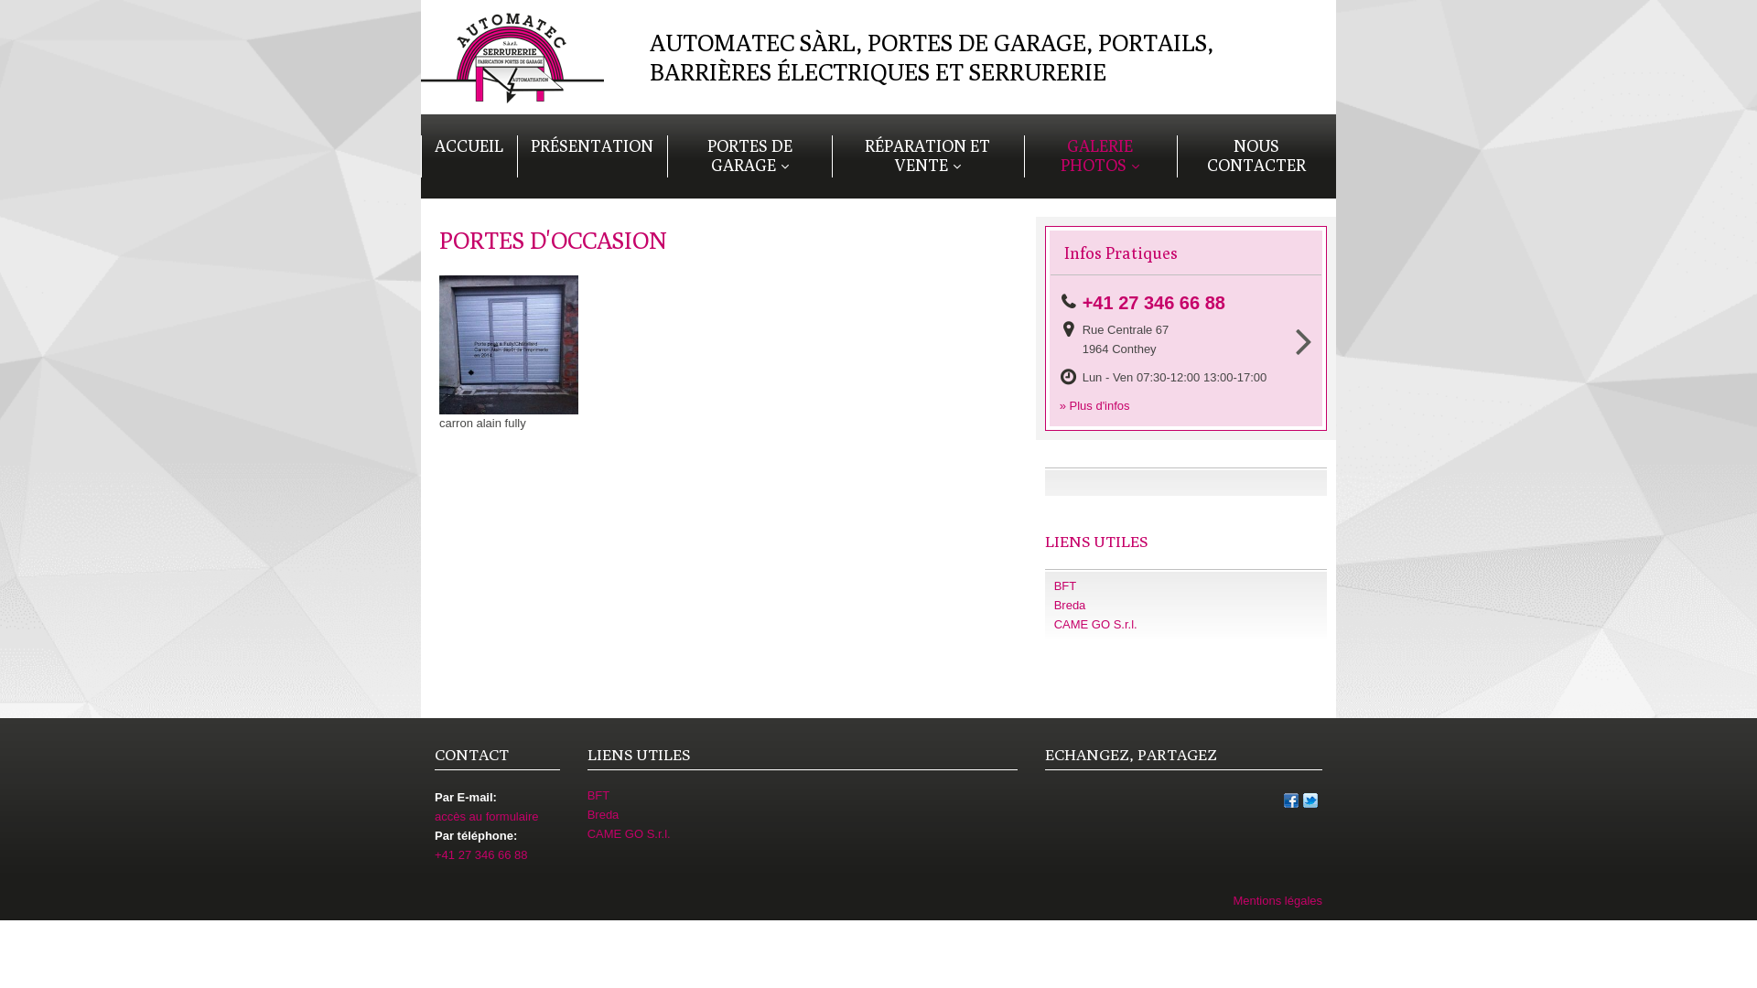  I want to click on +41 27 346 66 88, so click(1159, 304).